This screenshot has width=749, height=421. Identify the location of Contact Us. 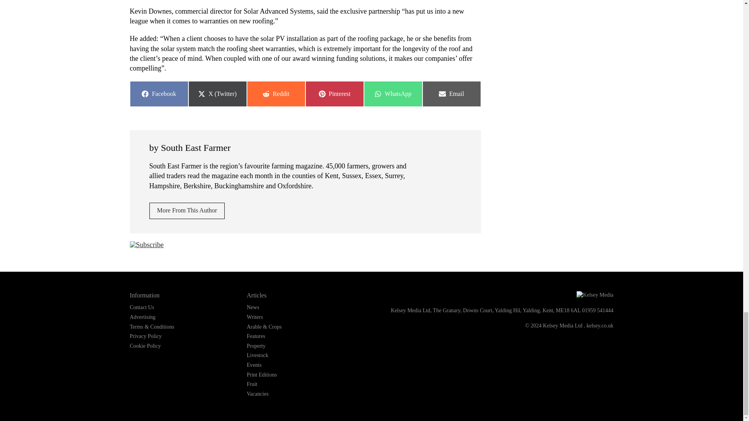
(451, 94).